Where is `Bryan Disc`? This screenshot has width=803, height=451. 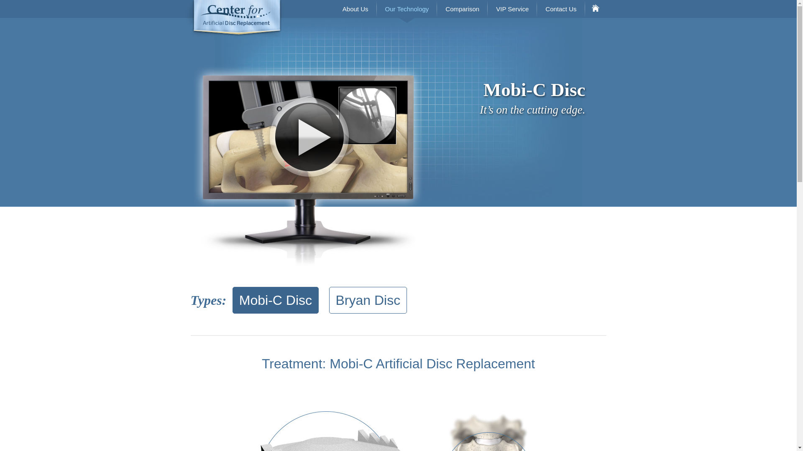
Bryan Disc is located at coordinates (368, 300).